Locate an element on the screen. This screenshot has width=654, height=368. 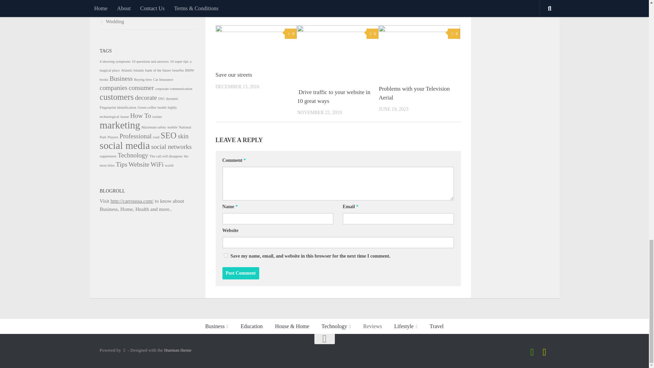
0 is located at coordinates (291, 34).